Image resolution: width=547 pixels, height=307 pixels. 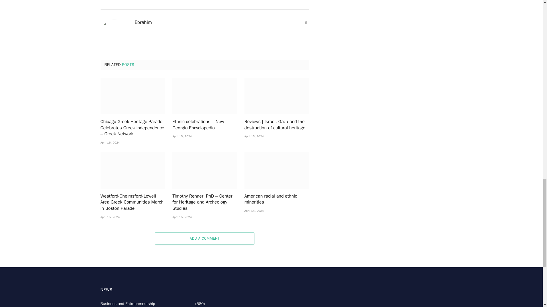 What do you see at coordinates (277, 200) in the screenshot?
I see `American racial and ethnic minorities` at bounding box center [277, 200].